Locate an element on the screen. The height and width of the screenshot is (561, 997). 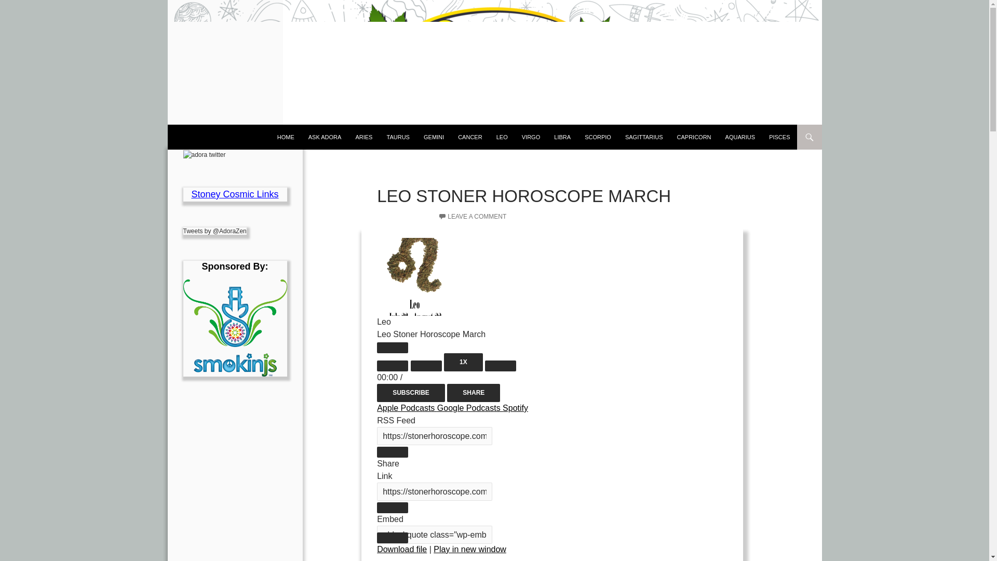
SUBSCRIBE is located at coordinates (410, 393).